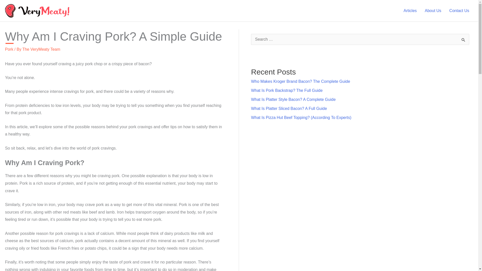 The height and width of the screenshot is (271, 482). I want to click on What Is Platter Sliced Bacon? A Full Guide, so click(289, 108).